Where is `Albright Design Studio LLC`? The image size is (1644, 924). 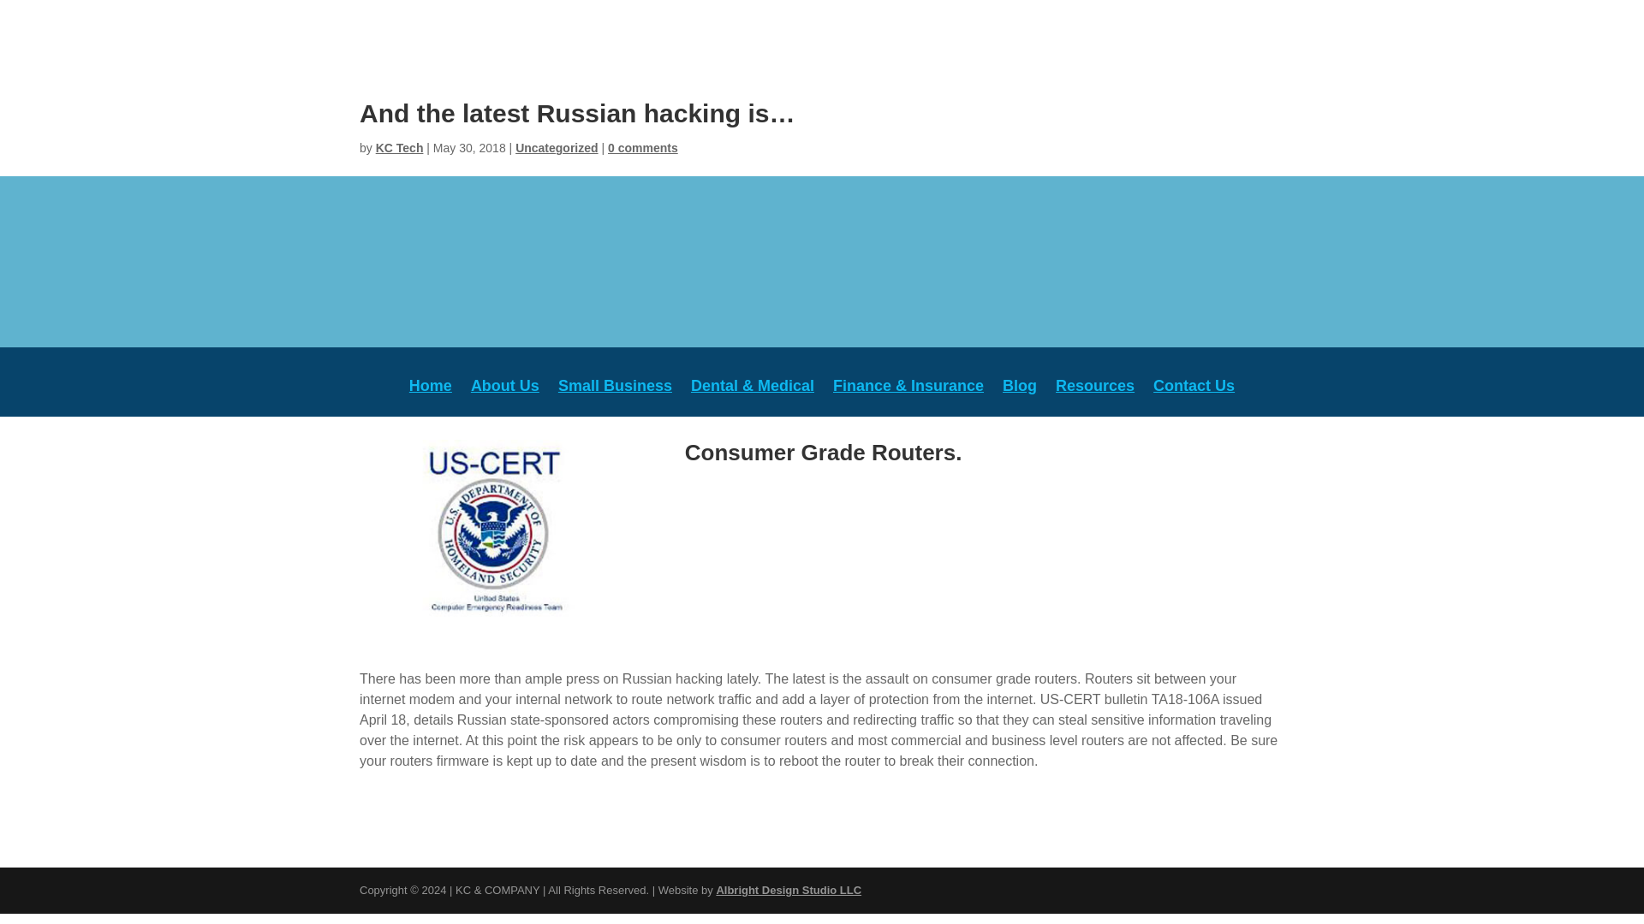 Albright Design Studio LLC is located at coordinates (788, 890).